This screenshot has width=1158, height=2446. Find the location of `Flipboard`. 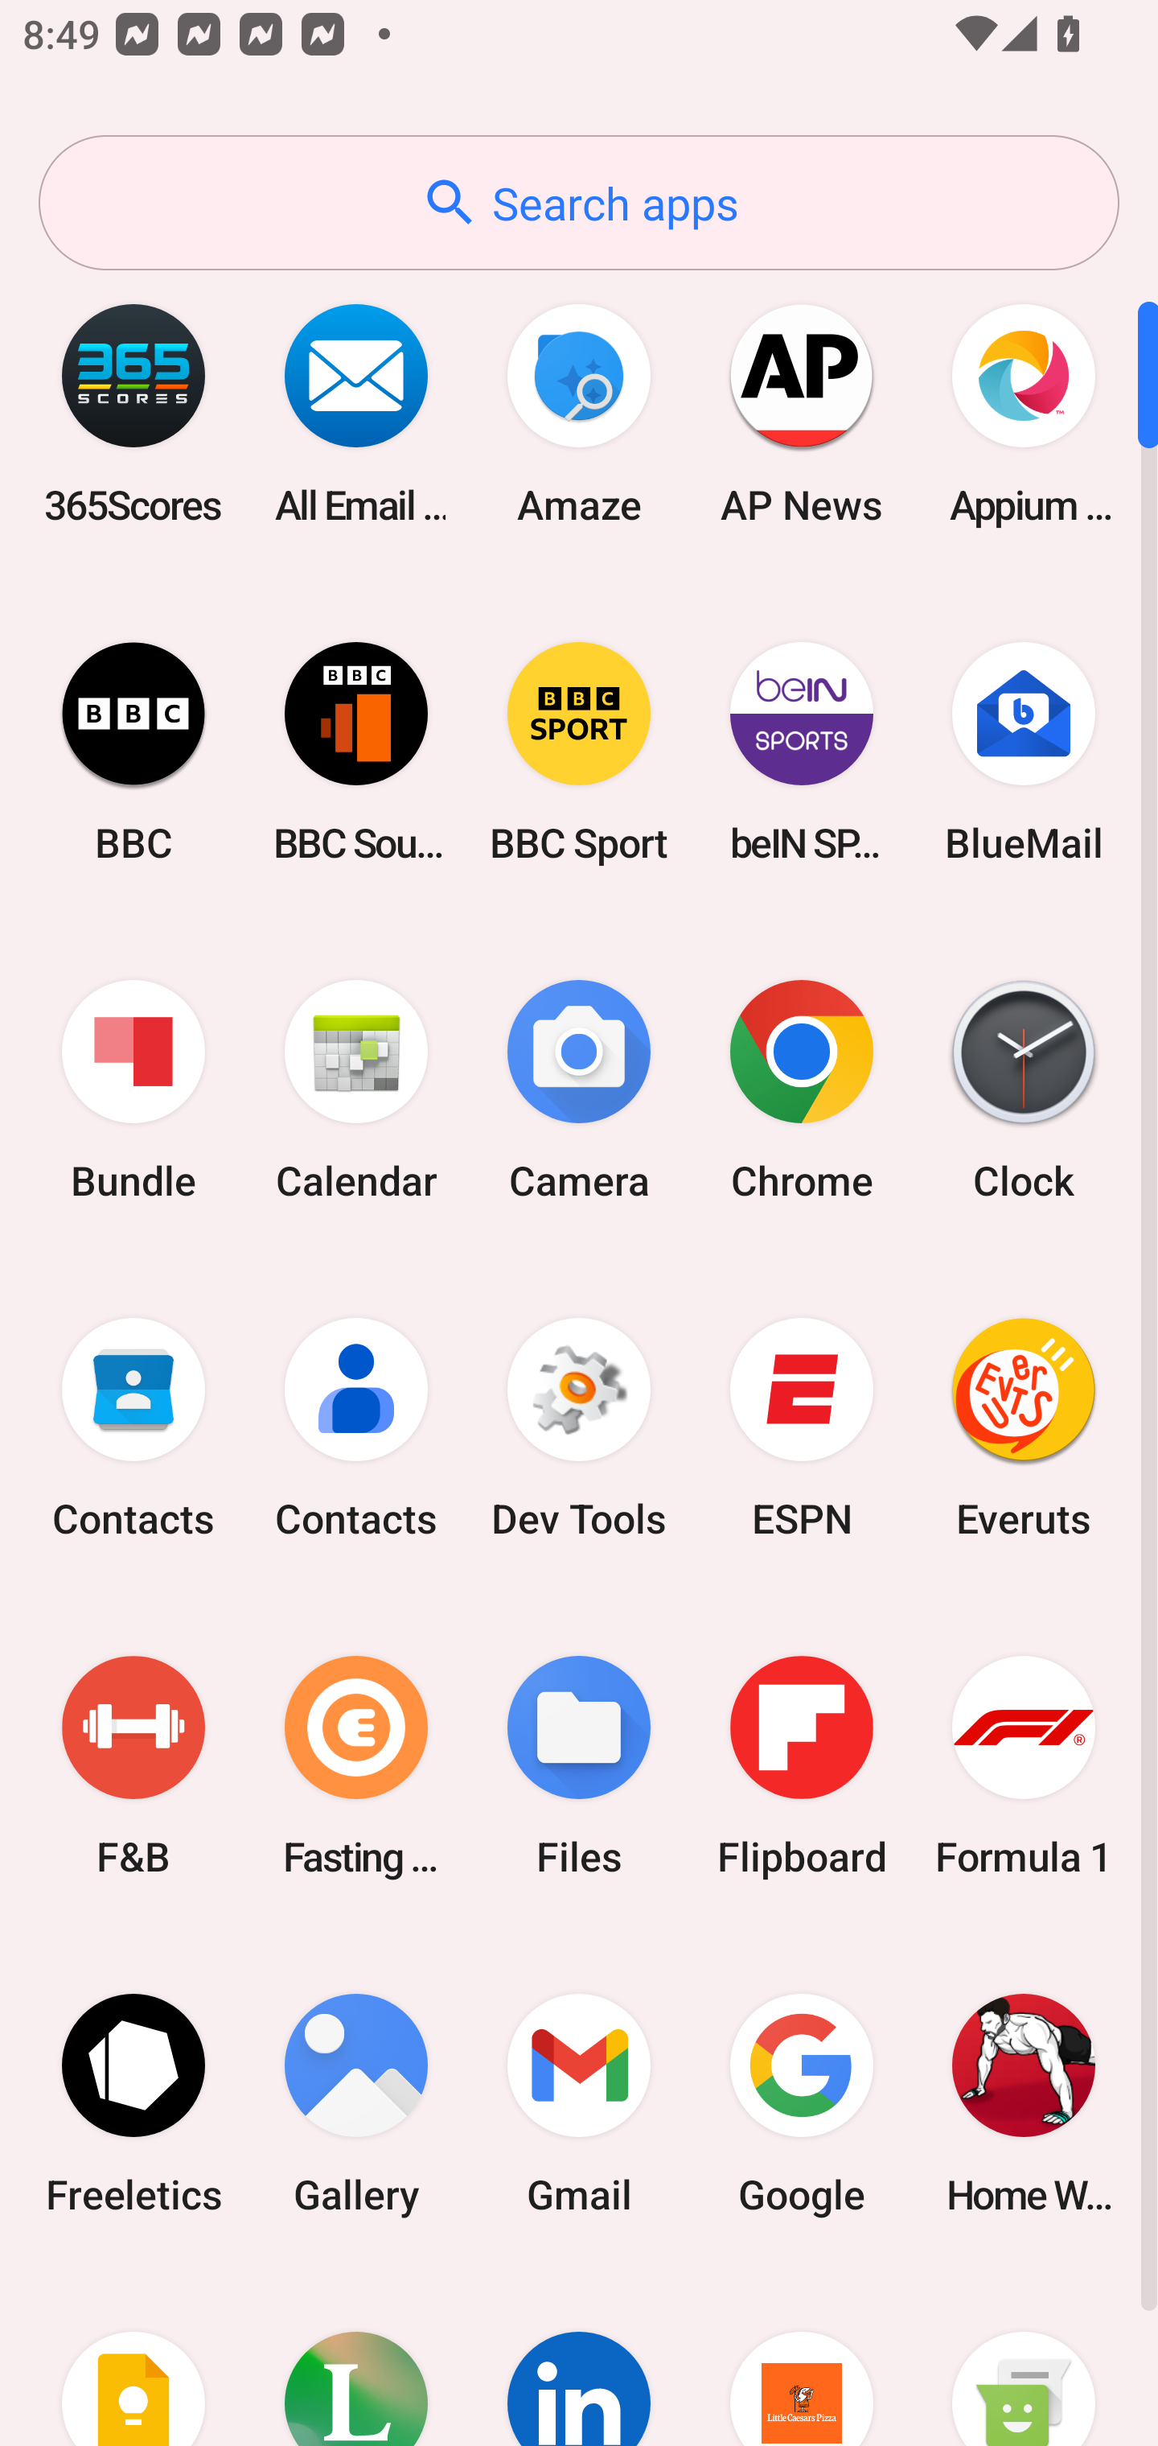

Flipboard is located at coordinates (801, 1765).